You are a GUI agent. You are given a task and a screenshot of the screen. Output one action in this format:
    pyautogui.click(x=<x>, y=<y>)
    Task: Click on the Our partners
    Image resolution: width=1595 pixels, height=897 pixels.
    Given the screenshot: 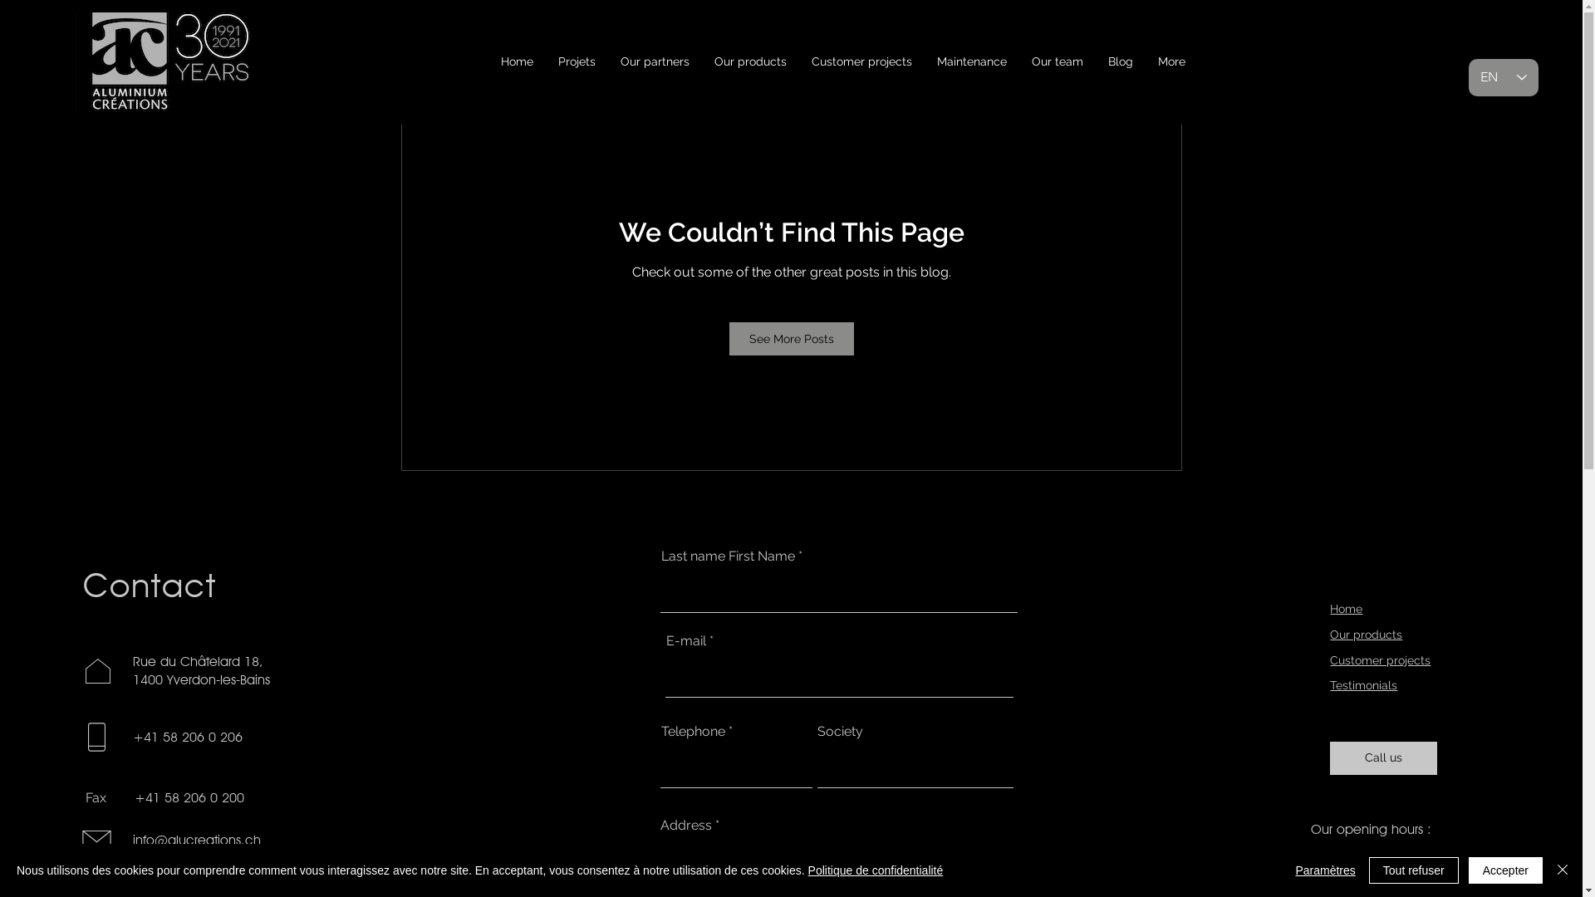 What is the action you would take?
    pyautogui.click(x=655, y=61)
    